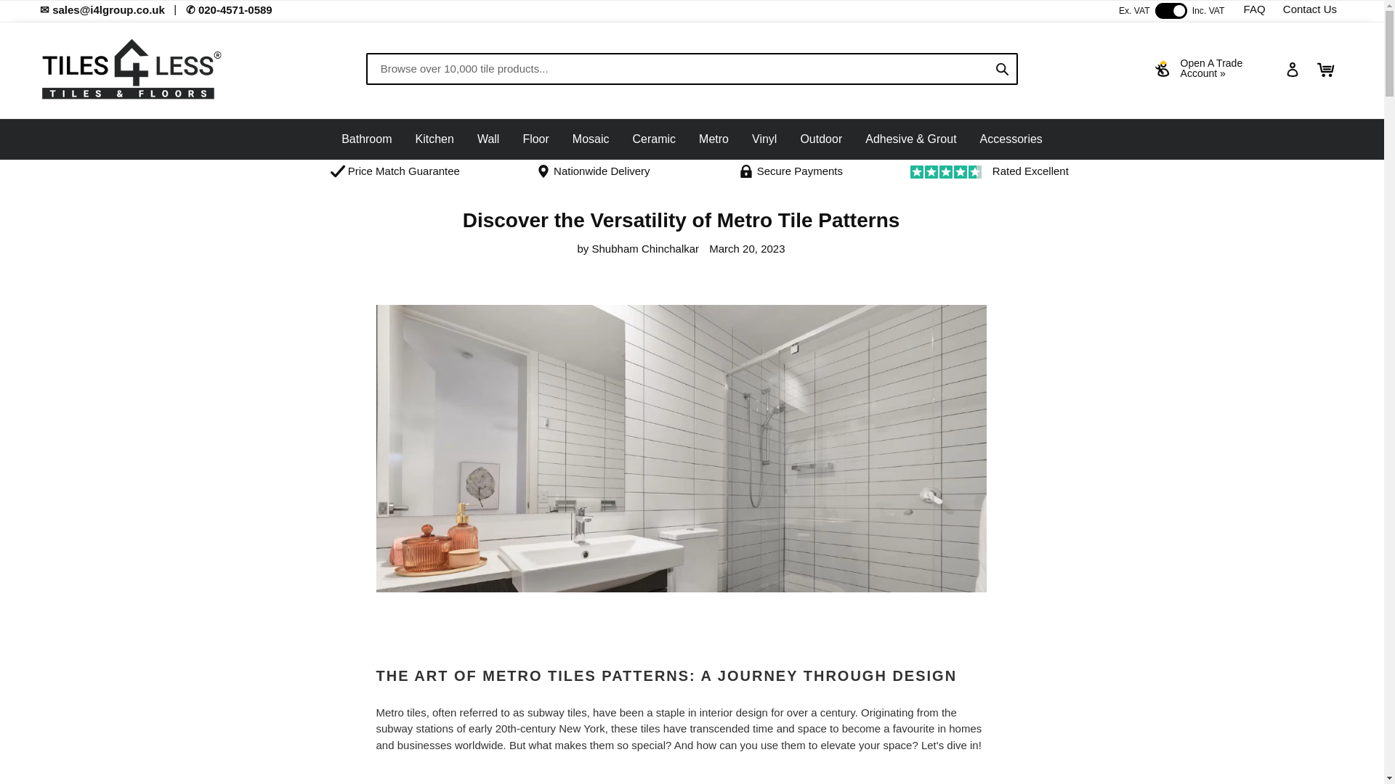 This screenshot has width=1395, height=784. What do you see at coordinates (1293, 69) in the screenshot?
I see `Log in` at bounding box center [1293, 69].